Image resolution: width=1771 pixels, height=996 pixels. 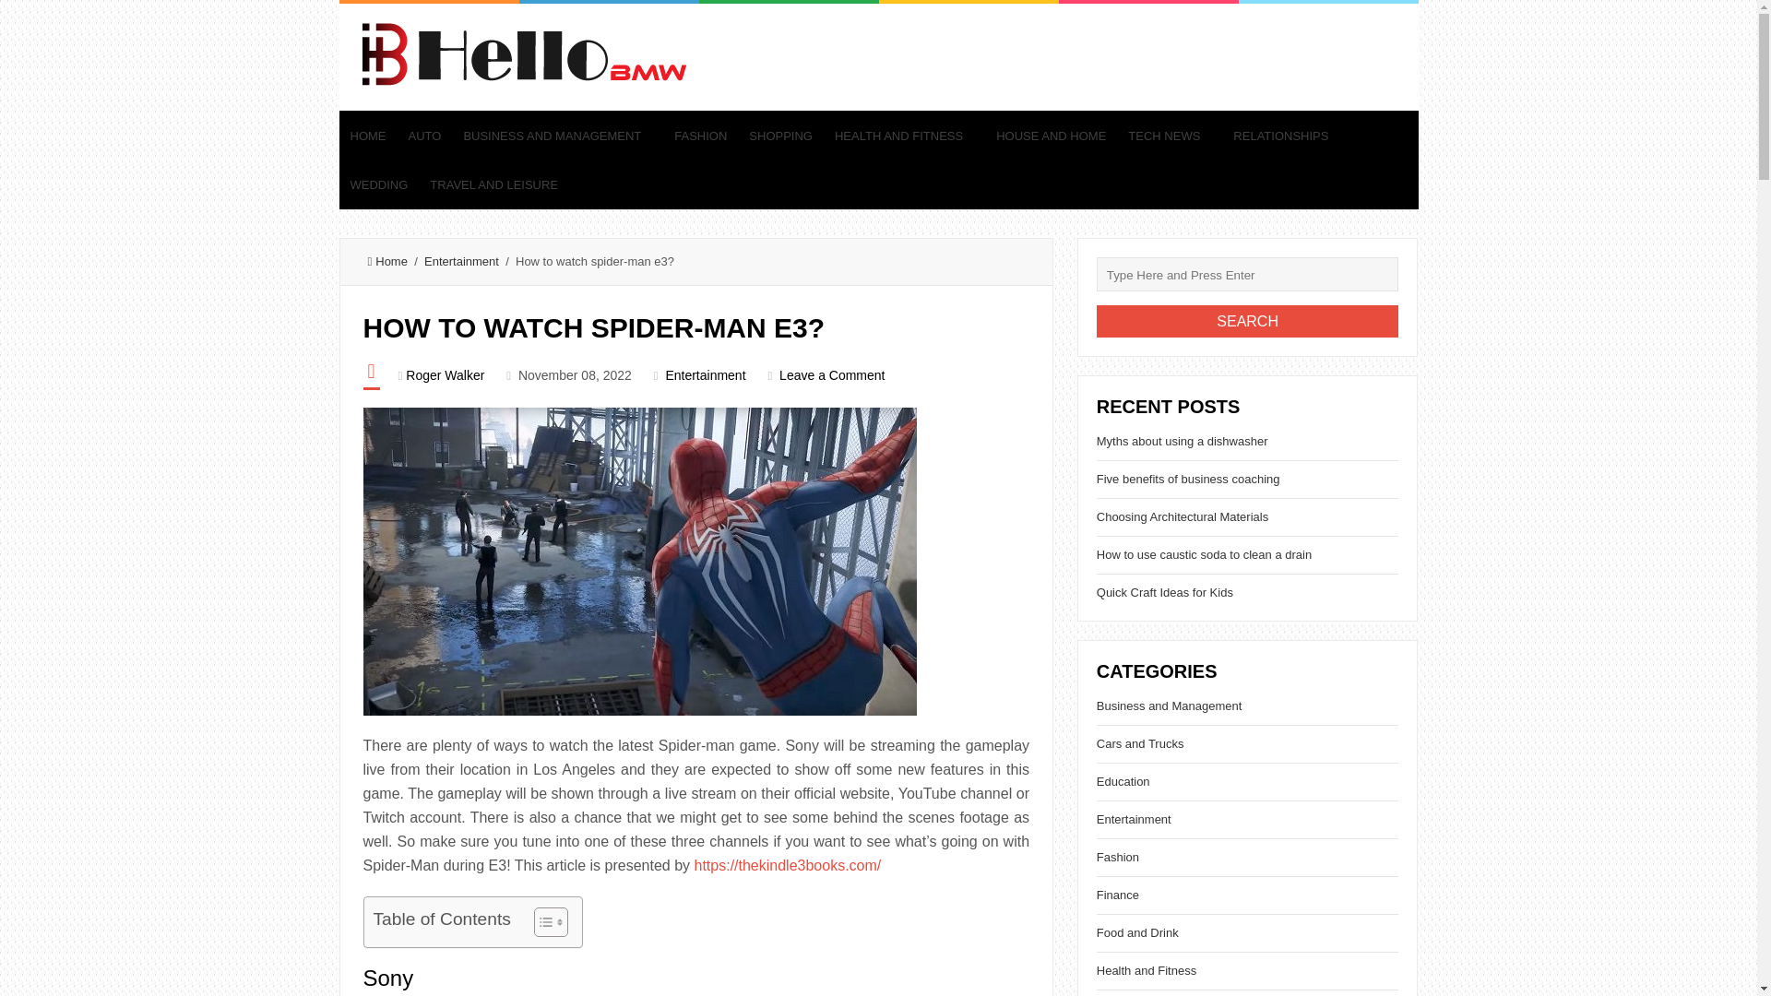 I want to click on Entertainment, so click(x=705, y=374).